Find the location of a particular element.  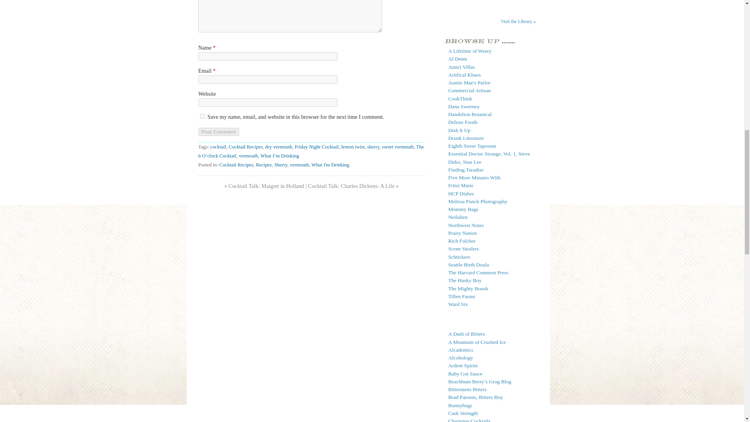

Sherry is located at coordinates (280, 165).